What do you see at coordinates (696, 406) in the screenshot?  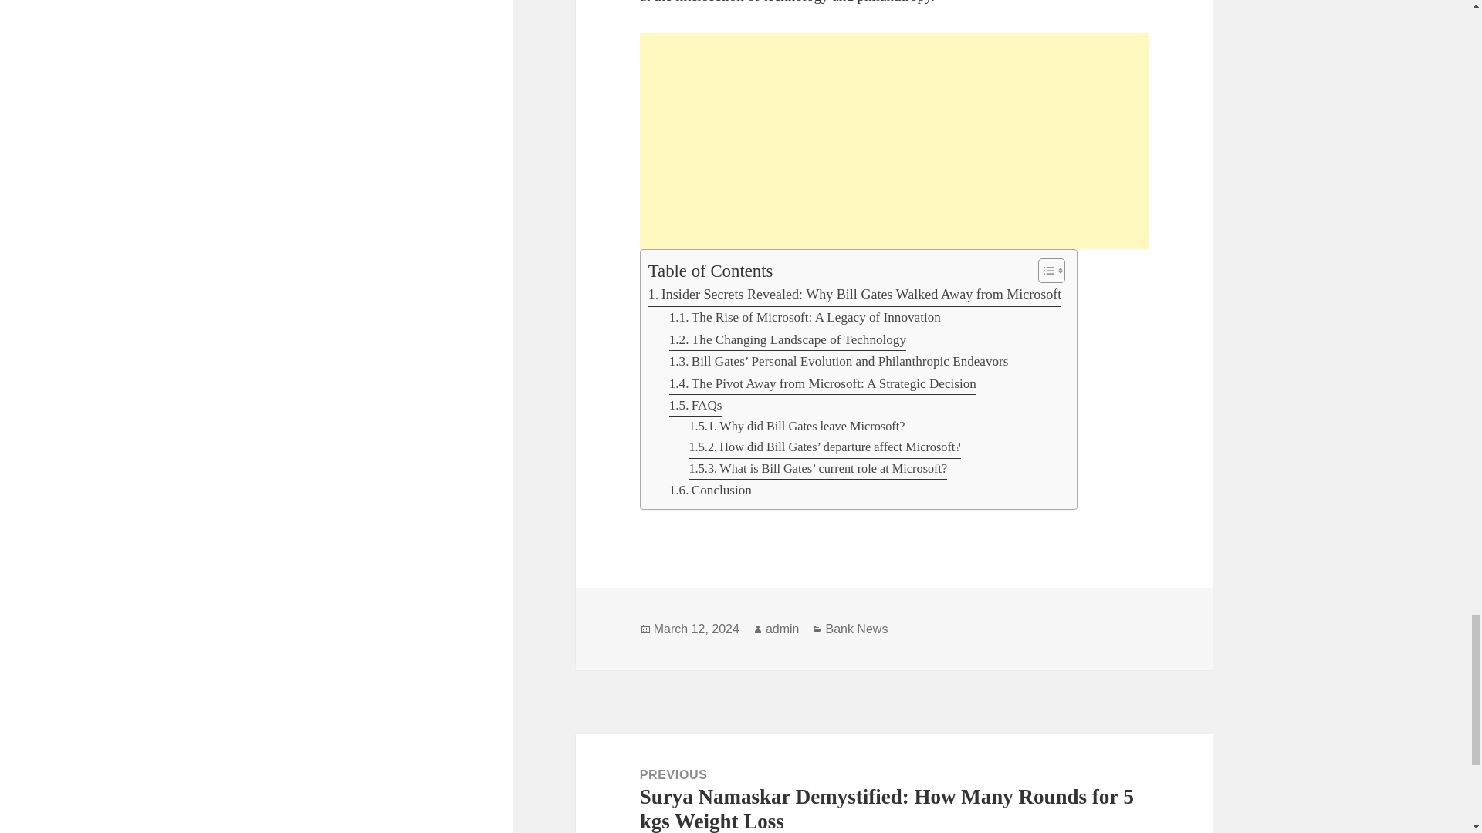 I see `FAQs` at bounding box center [696, 406].